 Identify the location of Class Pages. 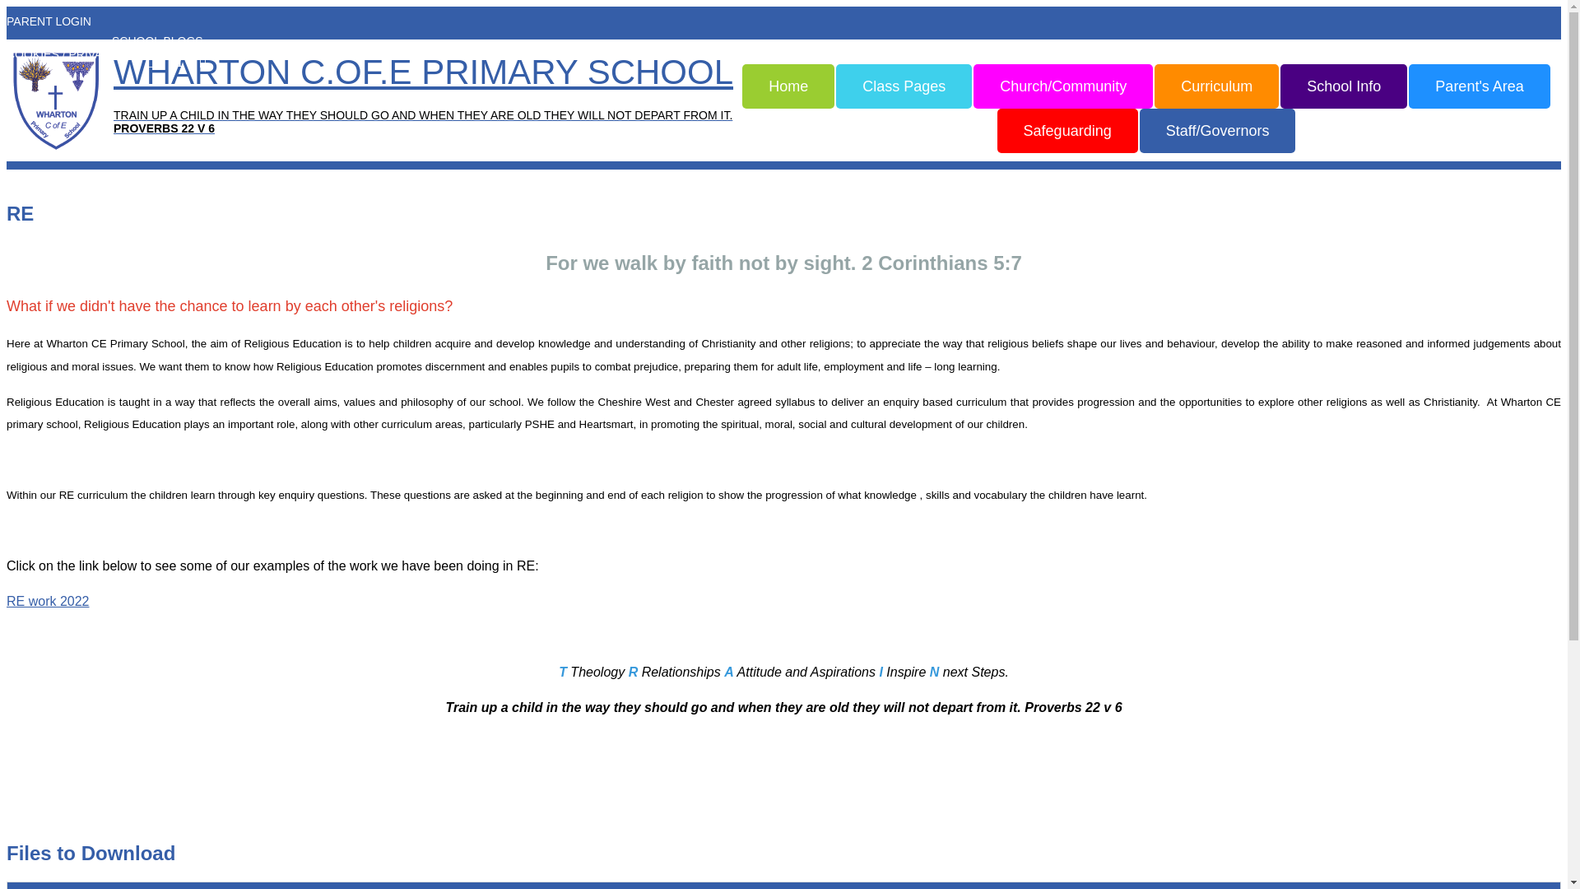
(904, 86).